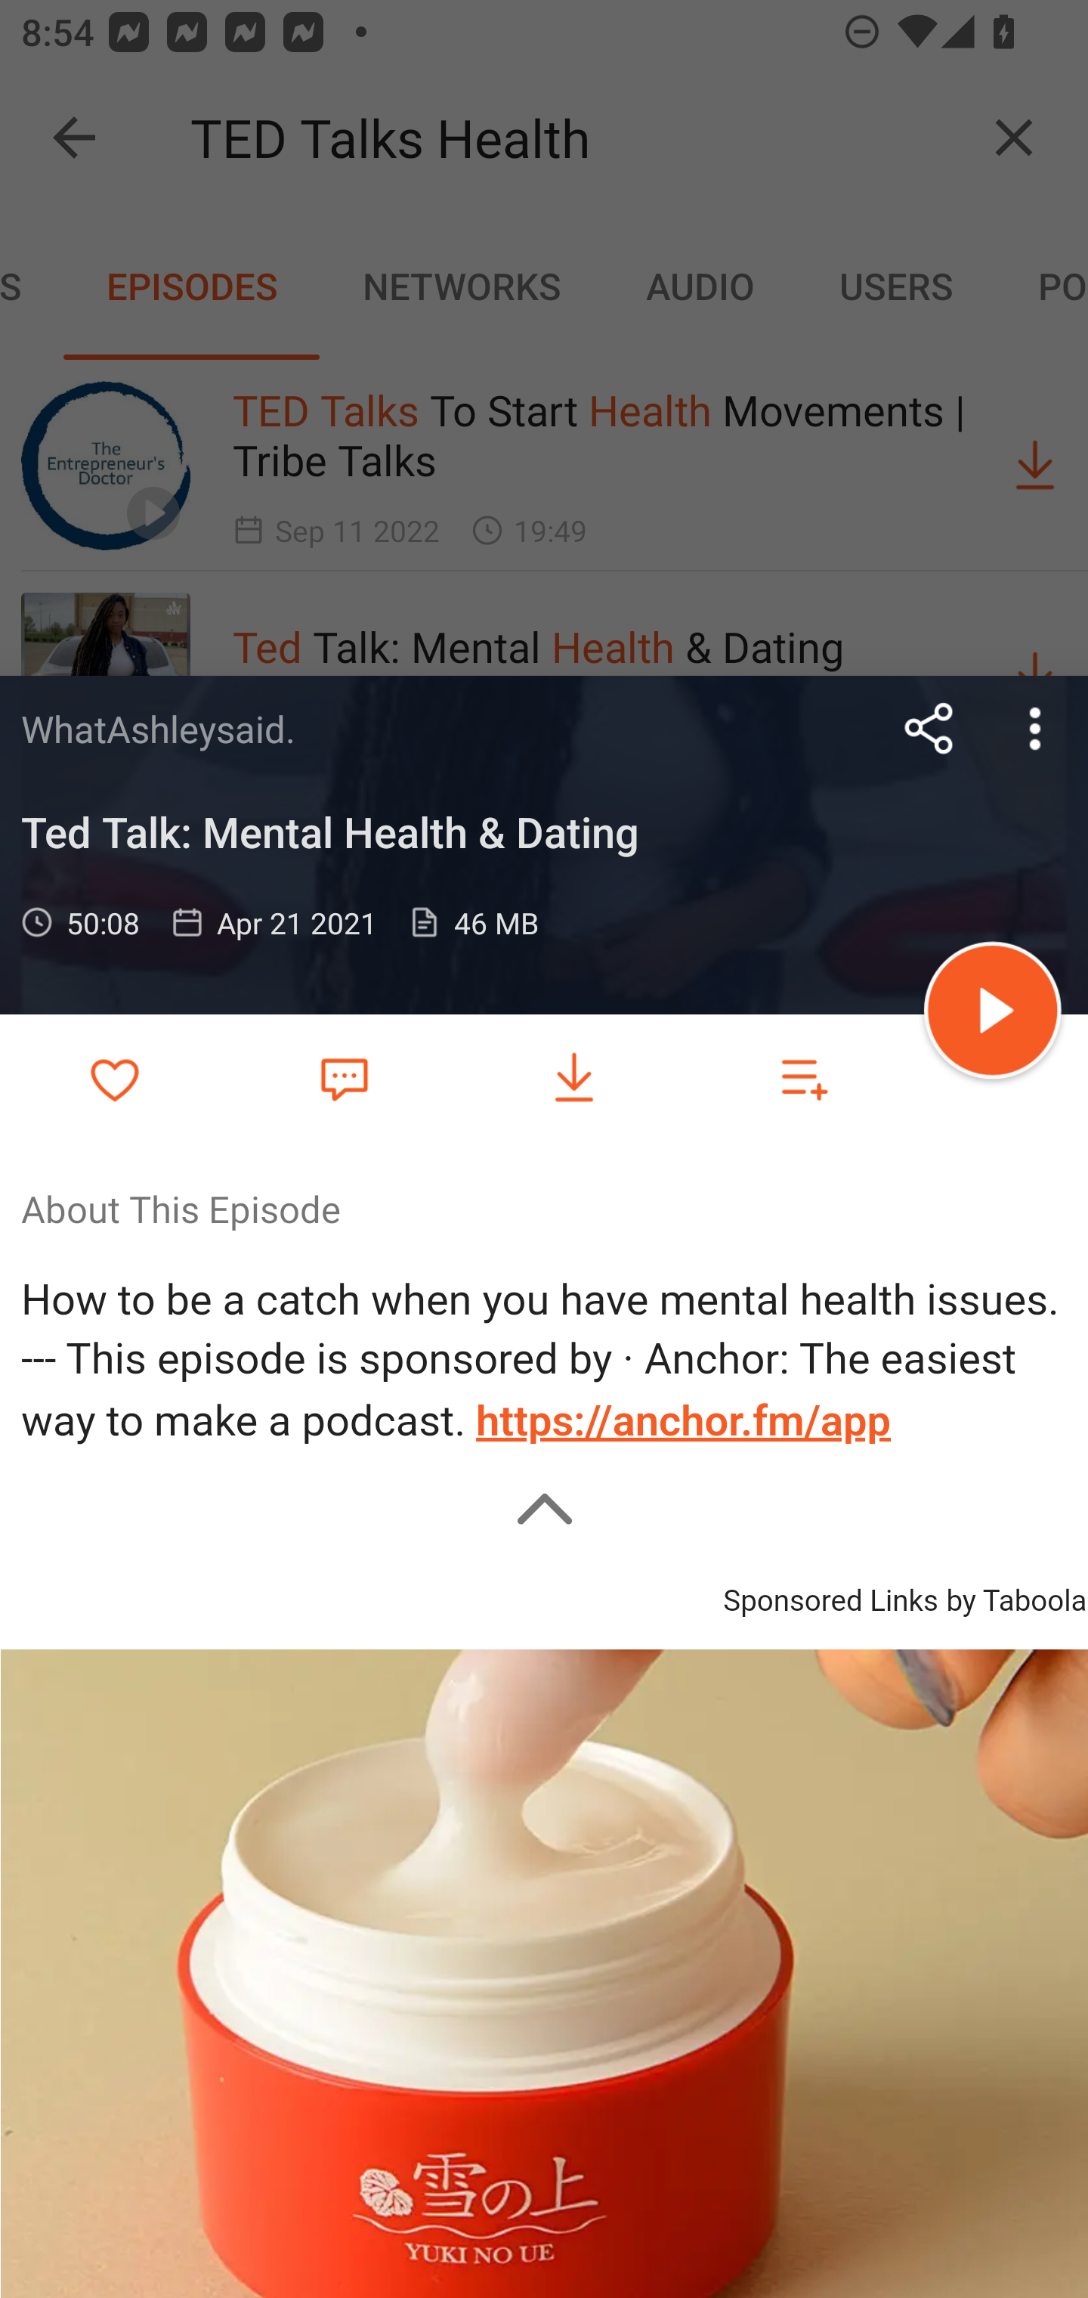 This screenshot has width=1088, height=2298. I want to click on Download, so click(574, 1078).